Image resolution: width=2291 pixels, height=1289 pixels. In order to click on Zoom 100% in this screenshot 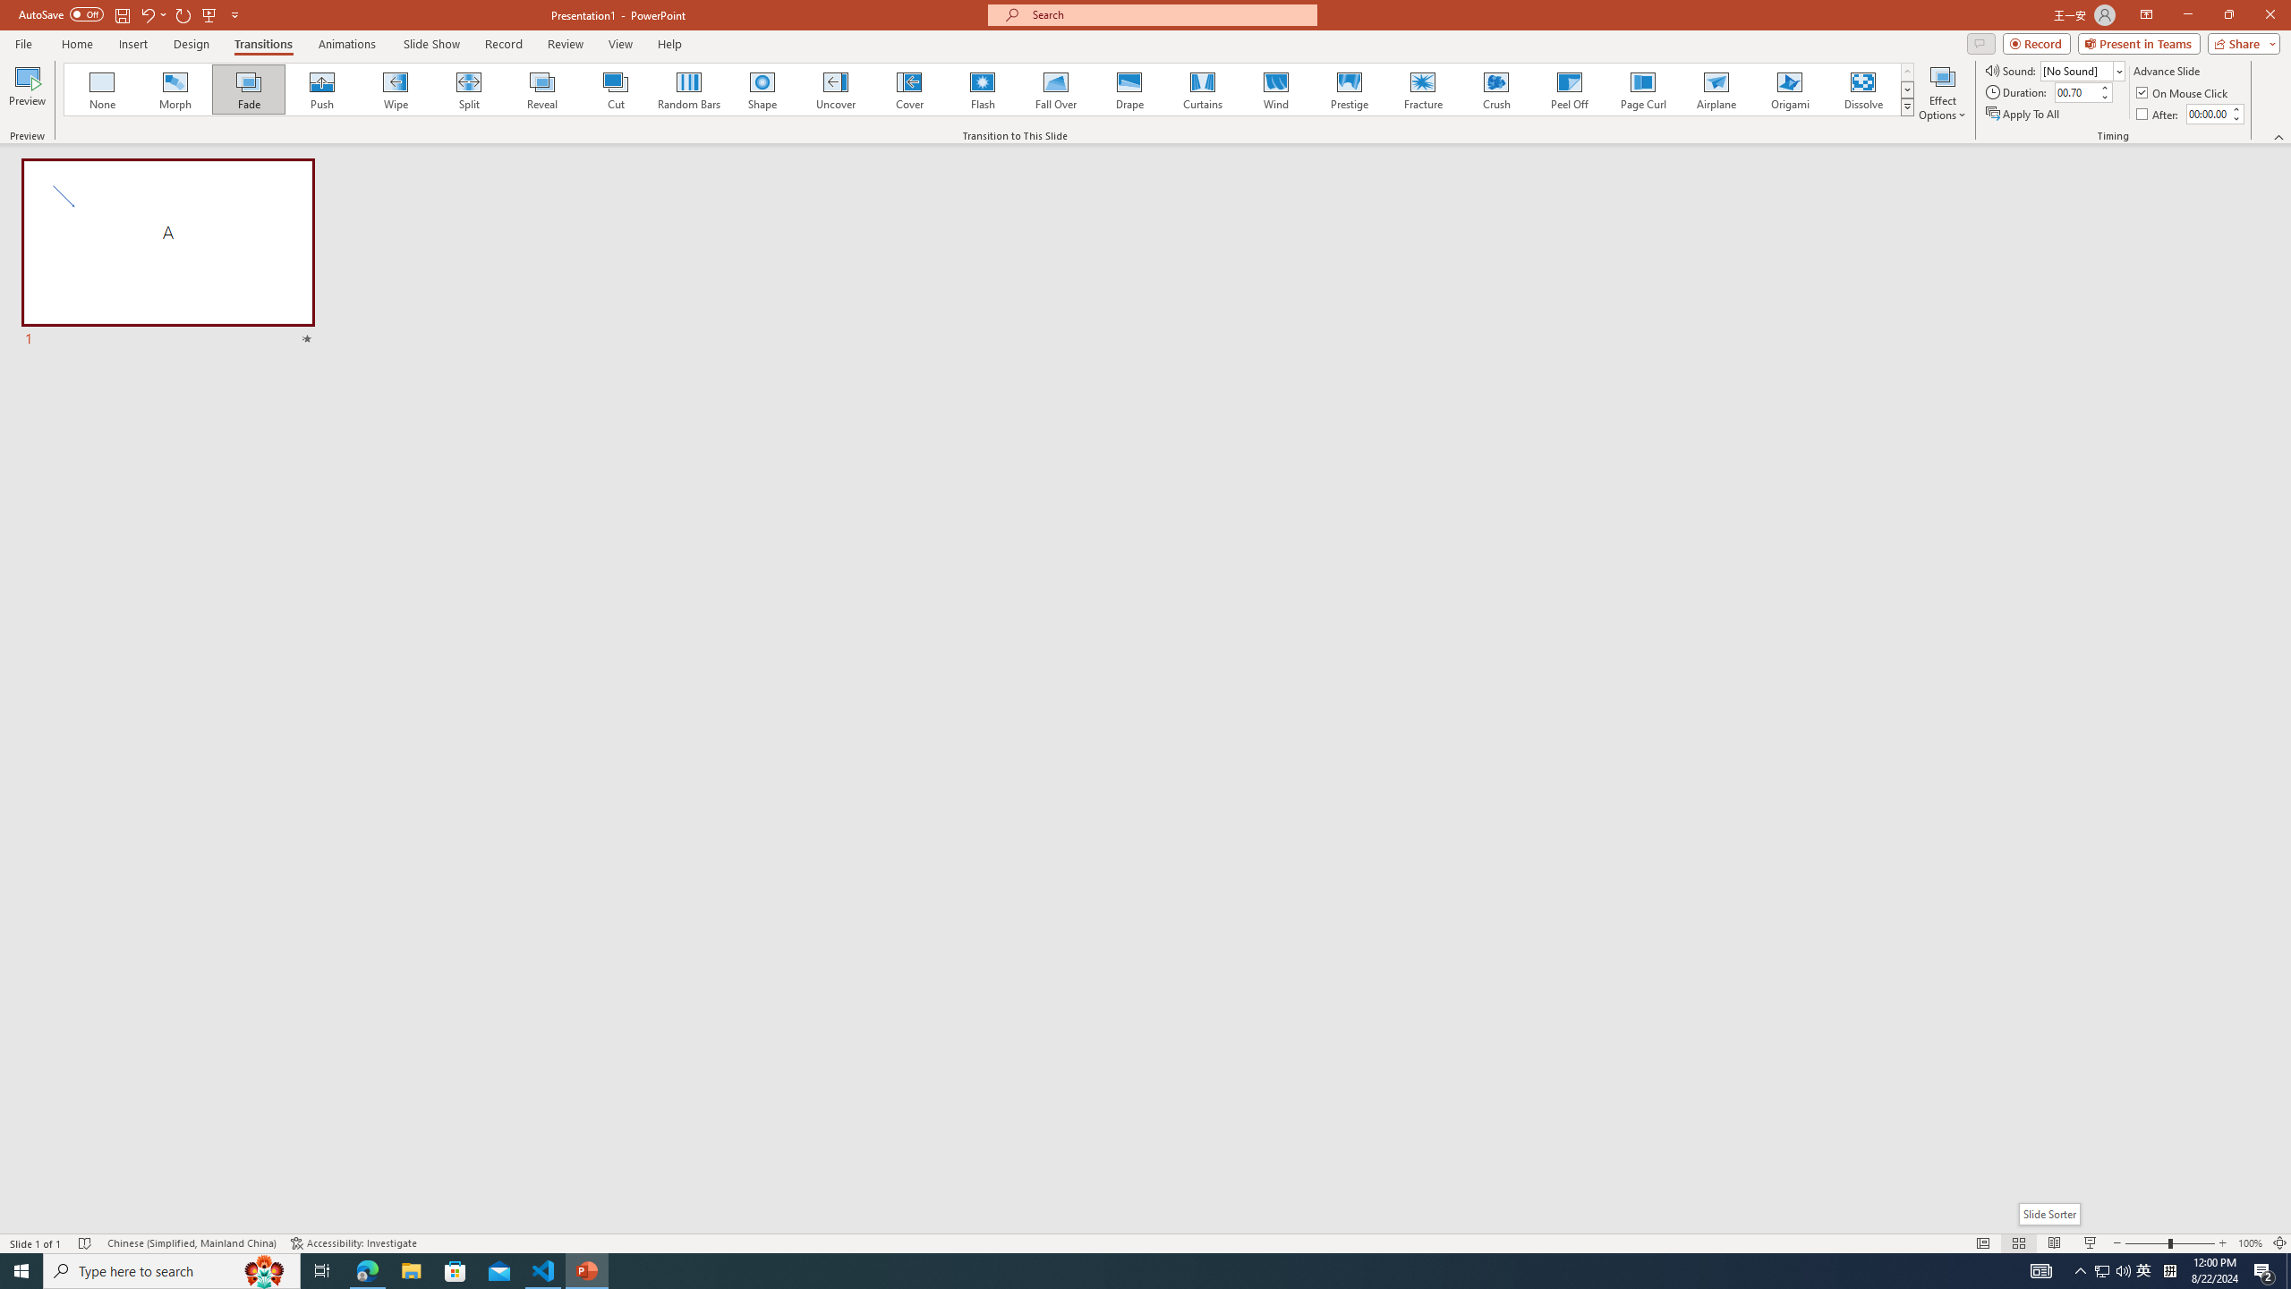, I will do `click(2250, 1243)`.